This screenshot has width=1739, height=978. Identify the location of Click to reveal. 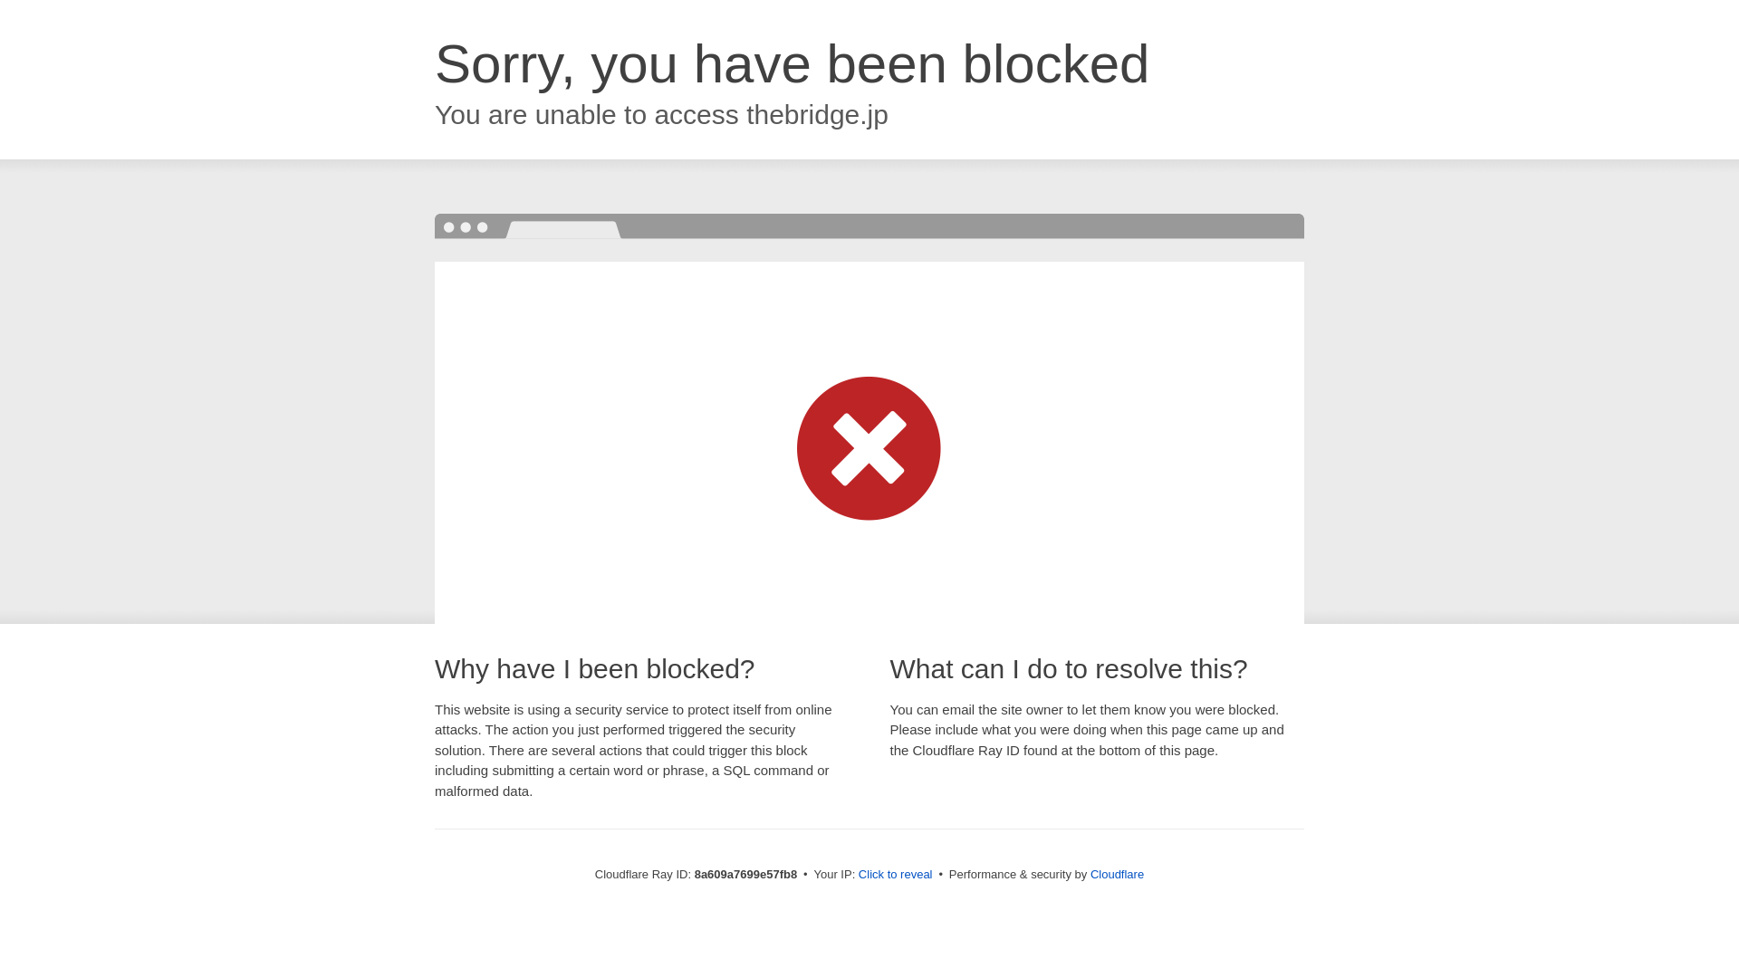
(895, 875).